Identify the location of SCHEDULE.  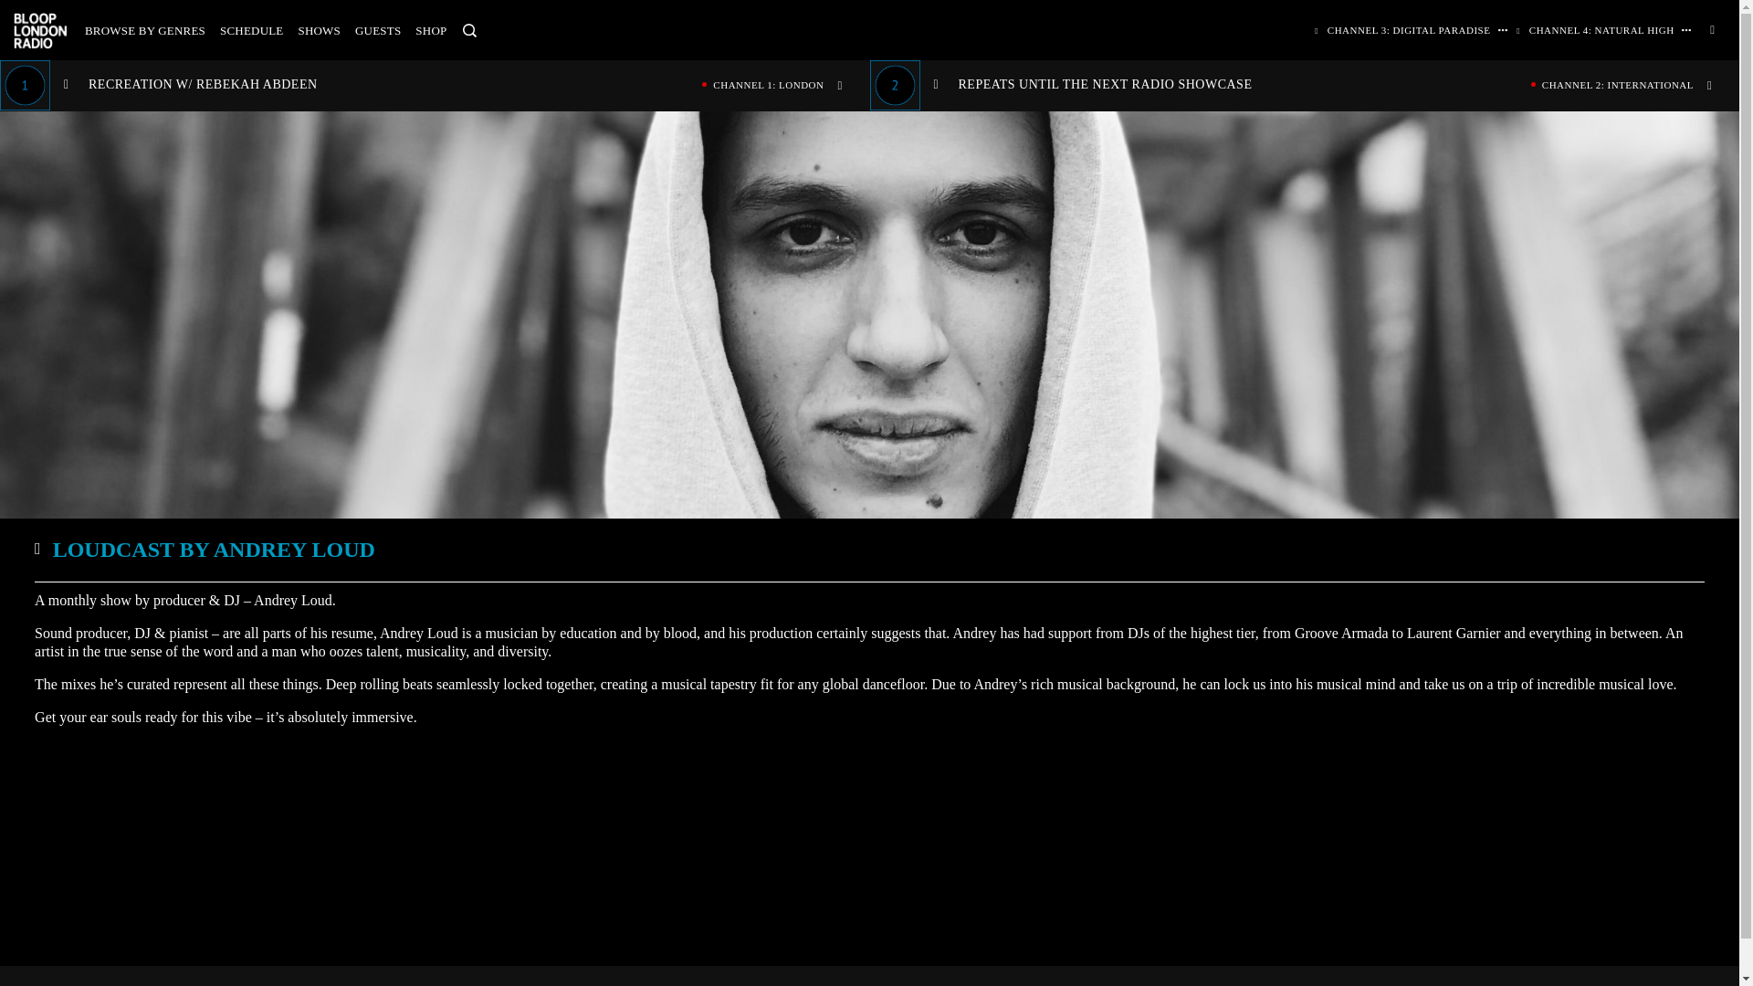
(251, 30).